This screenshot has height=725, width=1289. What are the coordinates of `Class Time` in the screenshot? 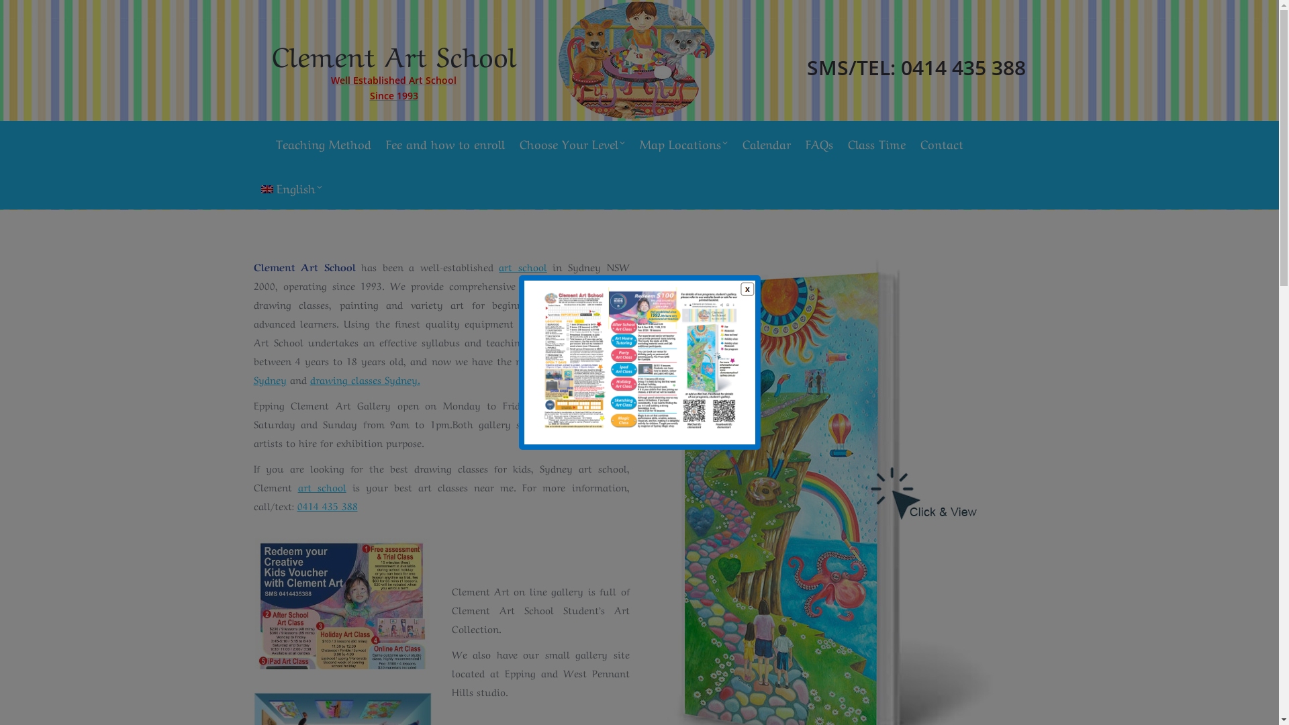 It's located at (876, 143).